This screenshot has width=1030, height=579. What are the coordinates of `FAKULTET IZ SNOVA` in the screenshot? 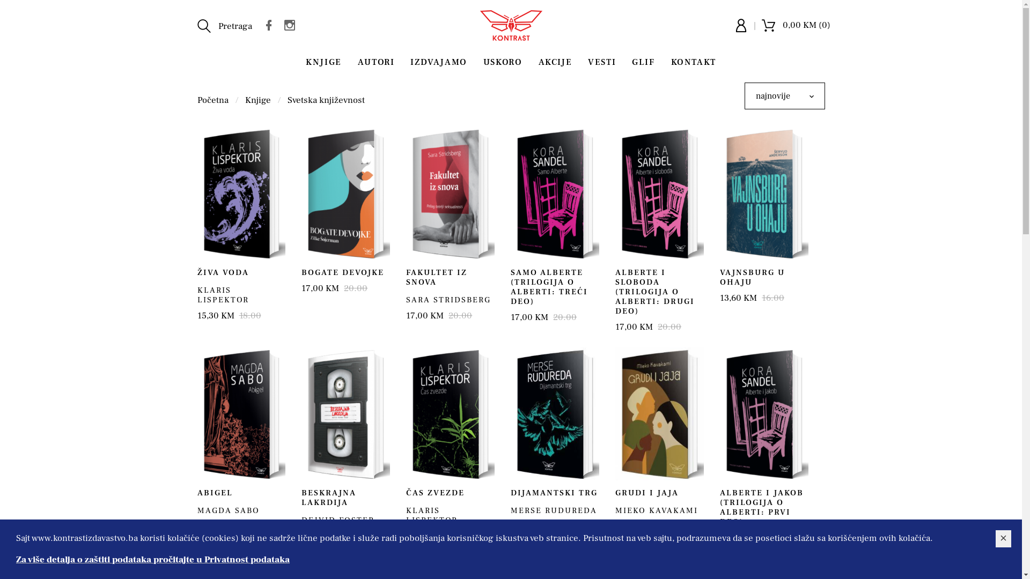 It's located at (437, 278).